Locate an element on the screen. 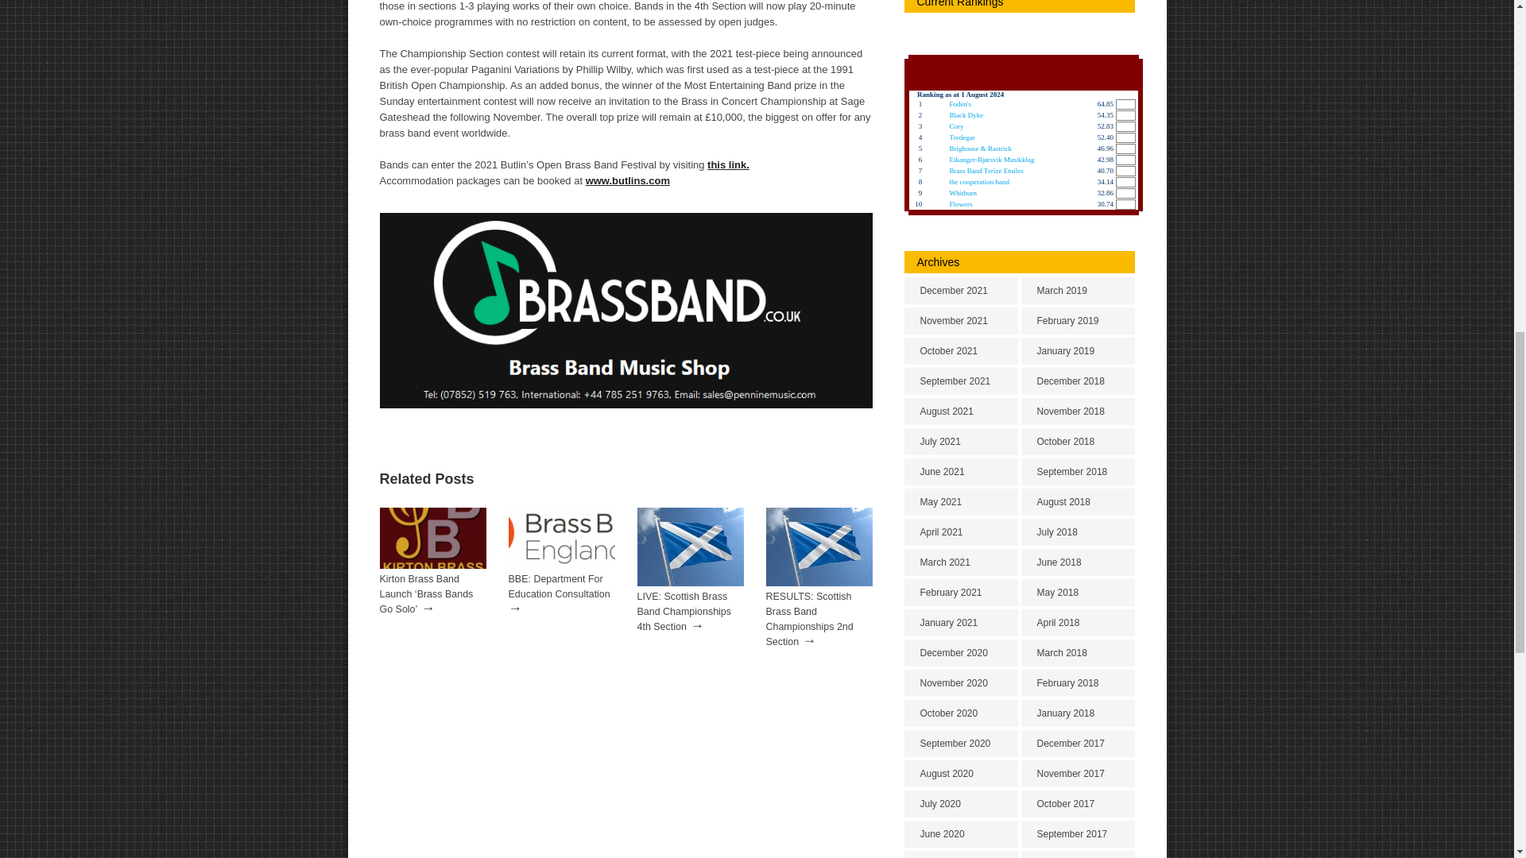  BBE: Department For Education Consultation is located at coordinates (561, 566).